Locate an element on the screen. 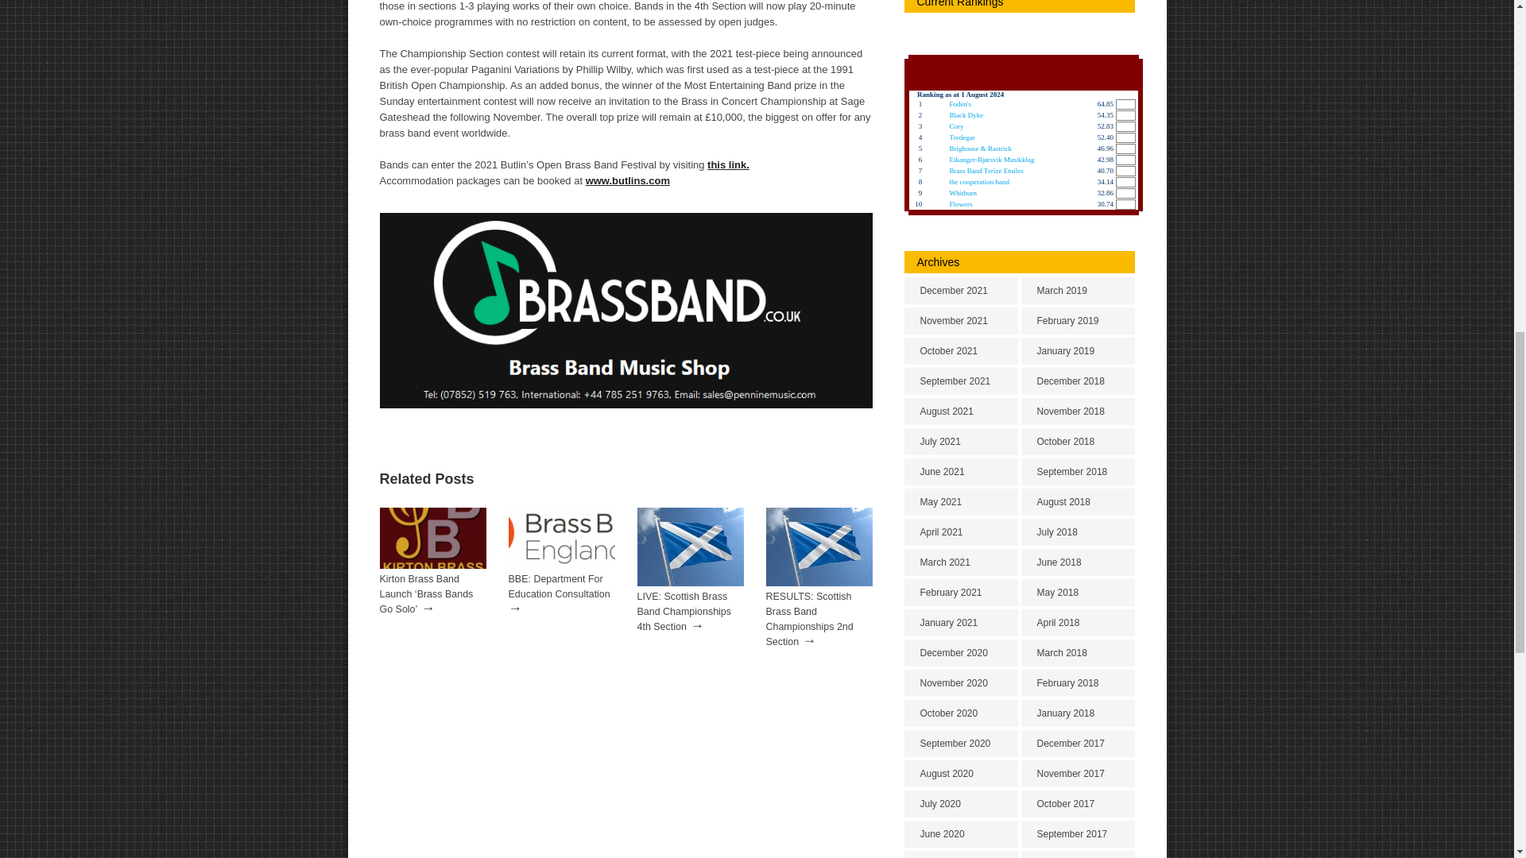  BBE: Department For Education Consultation is located at coordinates (561, 566).